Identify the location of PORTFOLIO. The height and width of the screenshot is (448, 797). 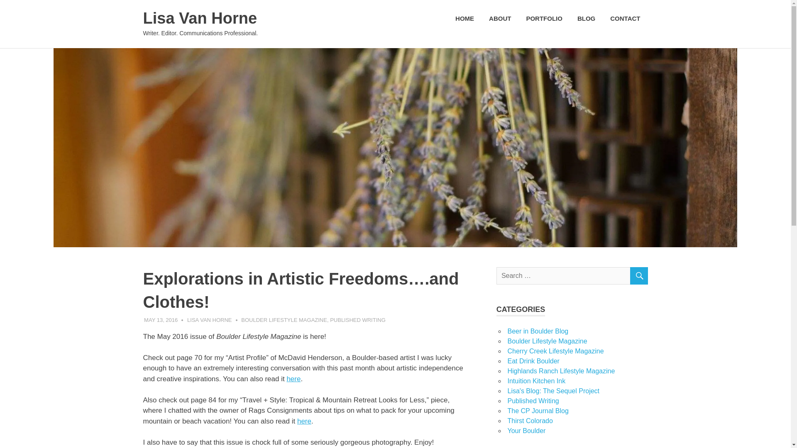
(544, 19).